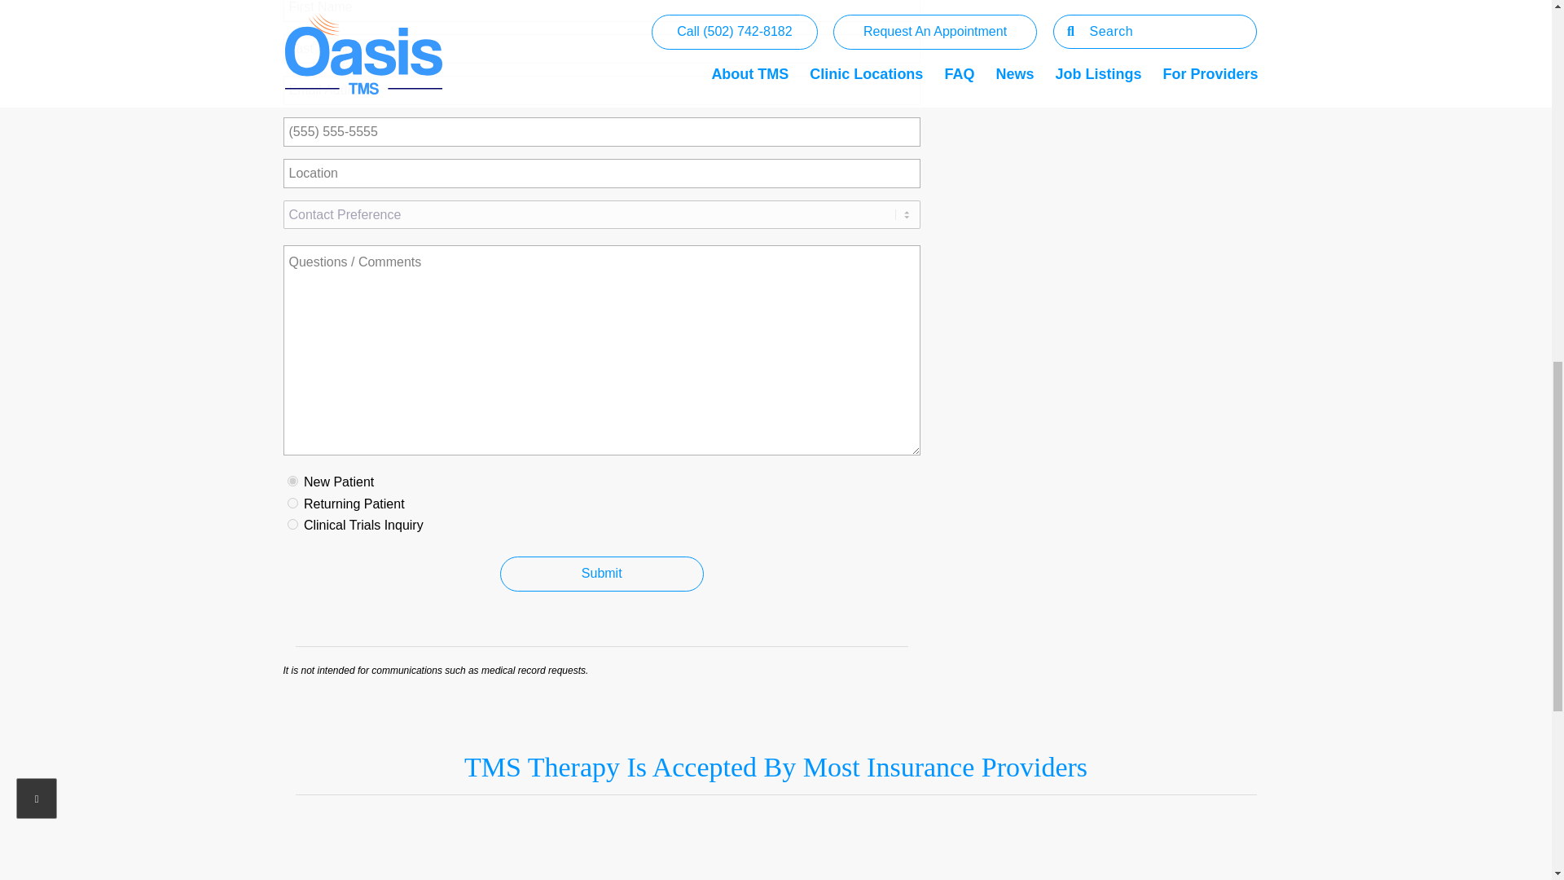 The width and height of the screenshot is (1564, 880). I want to click on Clinical Trials Inquiry, so click(292, 525).